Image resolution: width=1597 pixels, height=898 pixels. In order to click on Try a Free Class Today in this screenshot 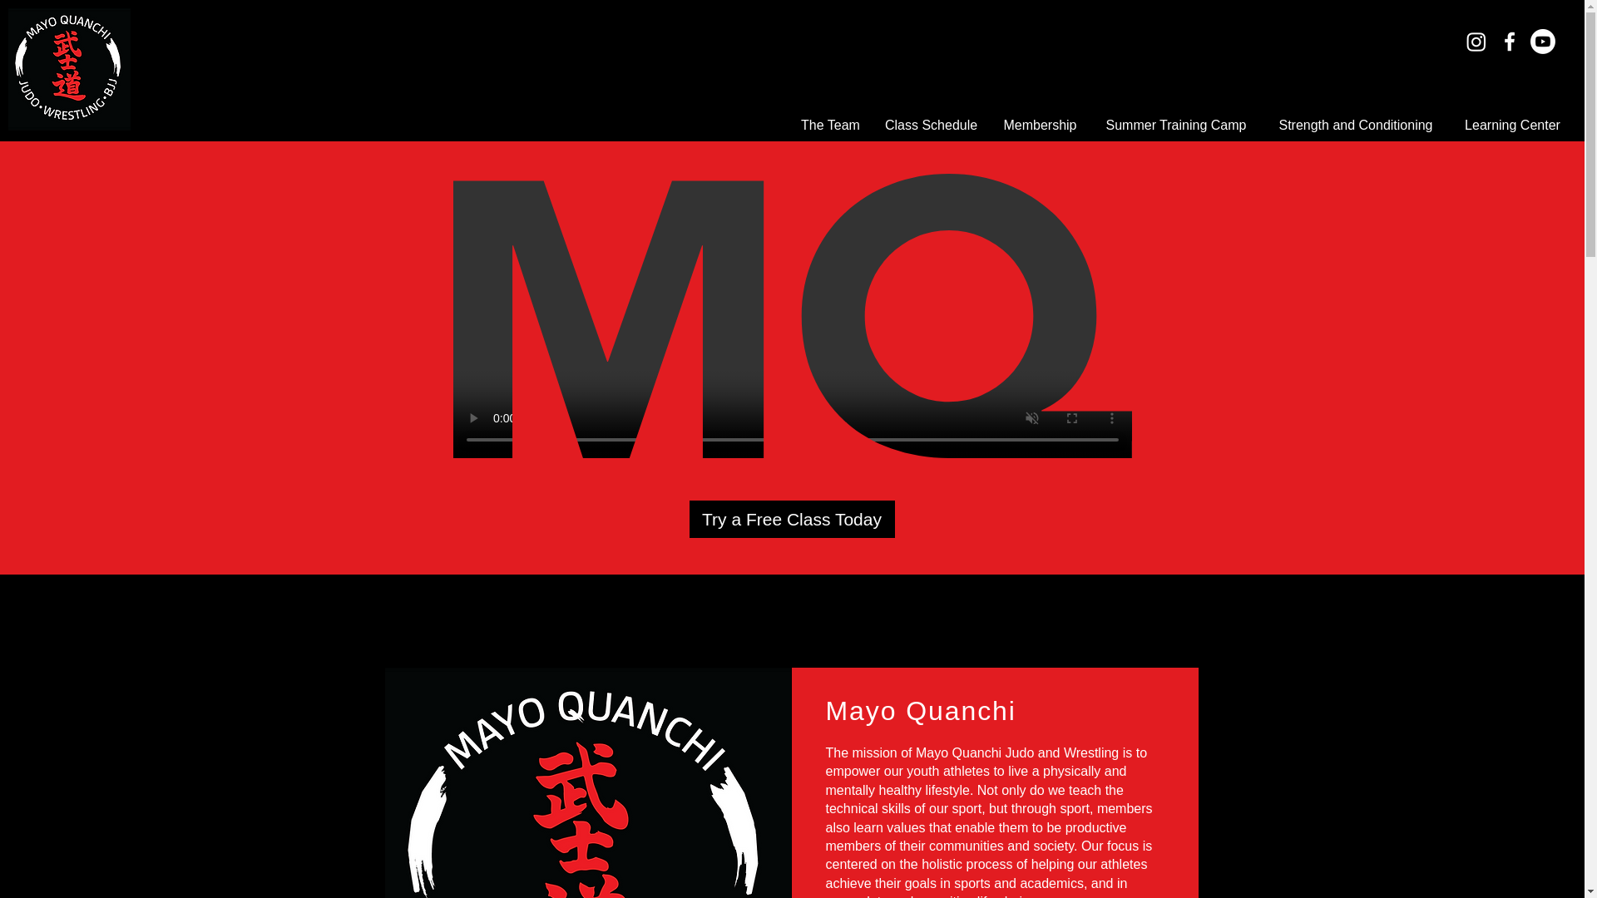, I will do `click(791, 519)`.